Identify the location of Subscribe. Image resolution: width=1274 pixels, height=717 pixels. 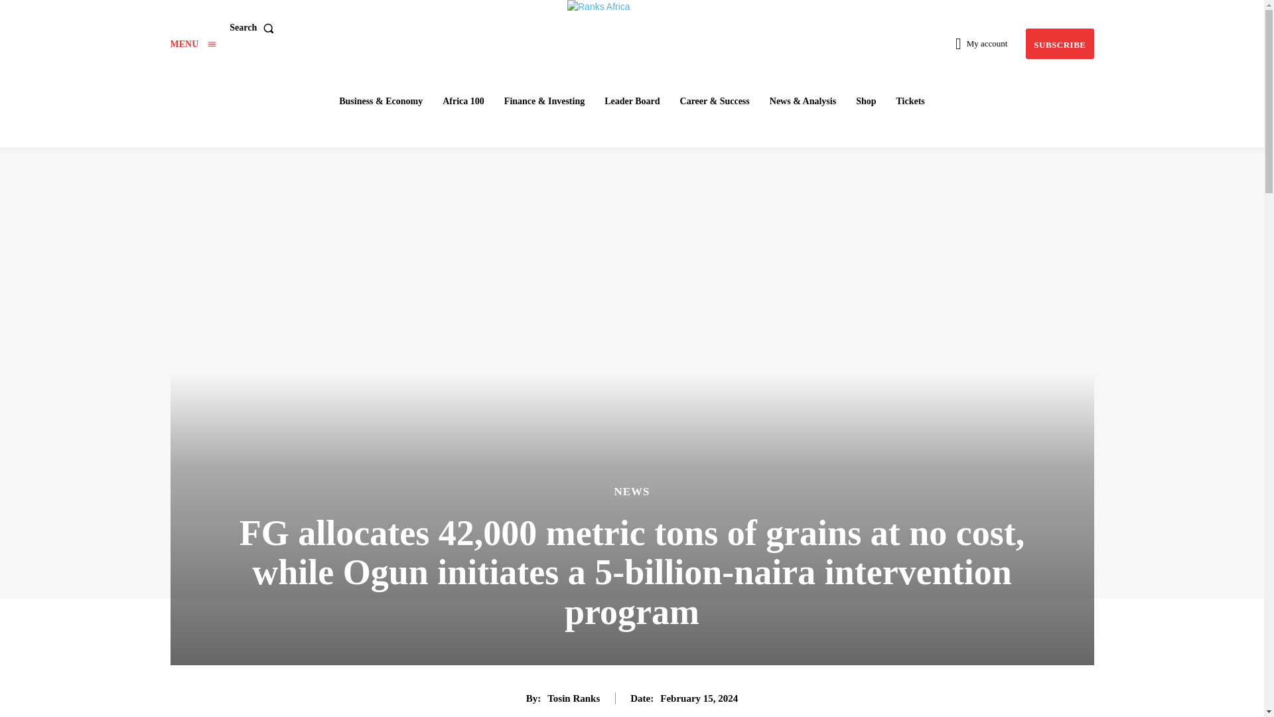
(1059, 44).